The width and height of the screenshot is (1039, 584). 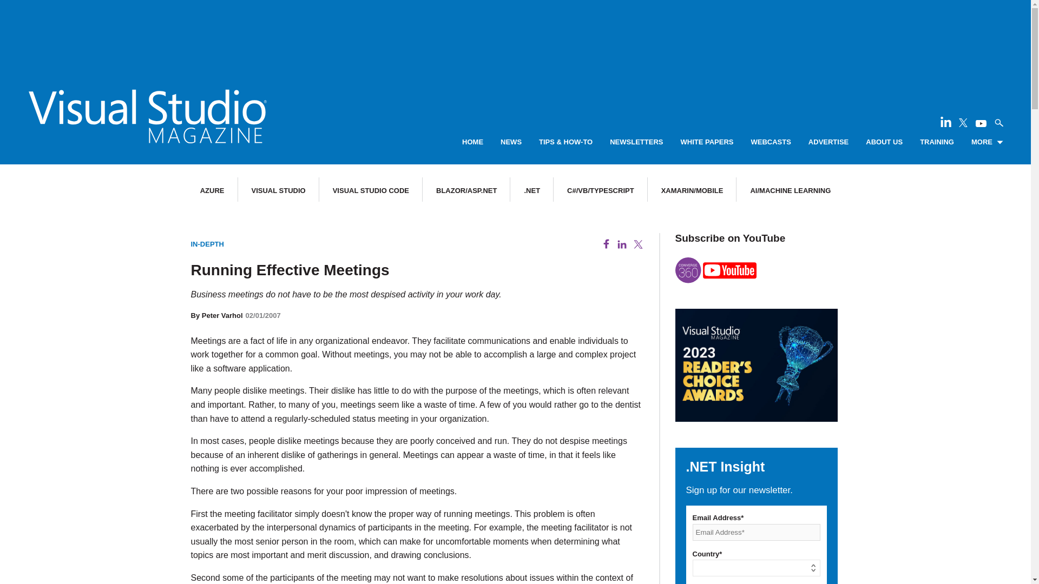 I want to click on HOME, so click(x=472, y=142).